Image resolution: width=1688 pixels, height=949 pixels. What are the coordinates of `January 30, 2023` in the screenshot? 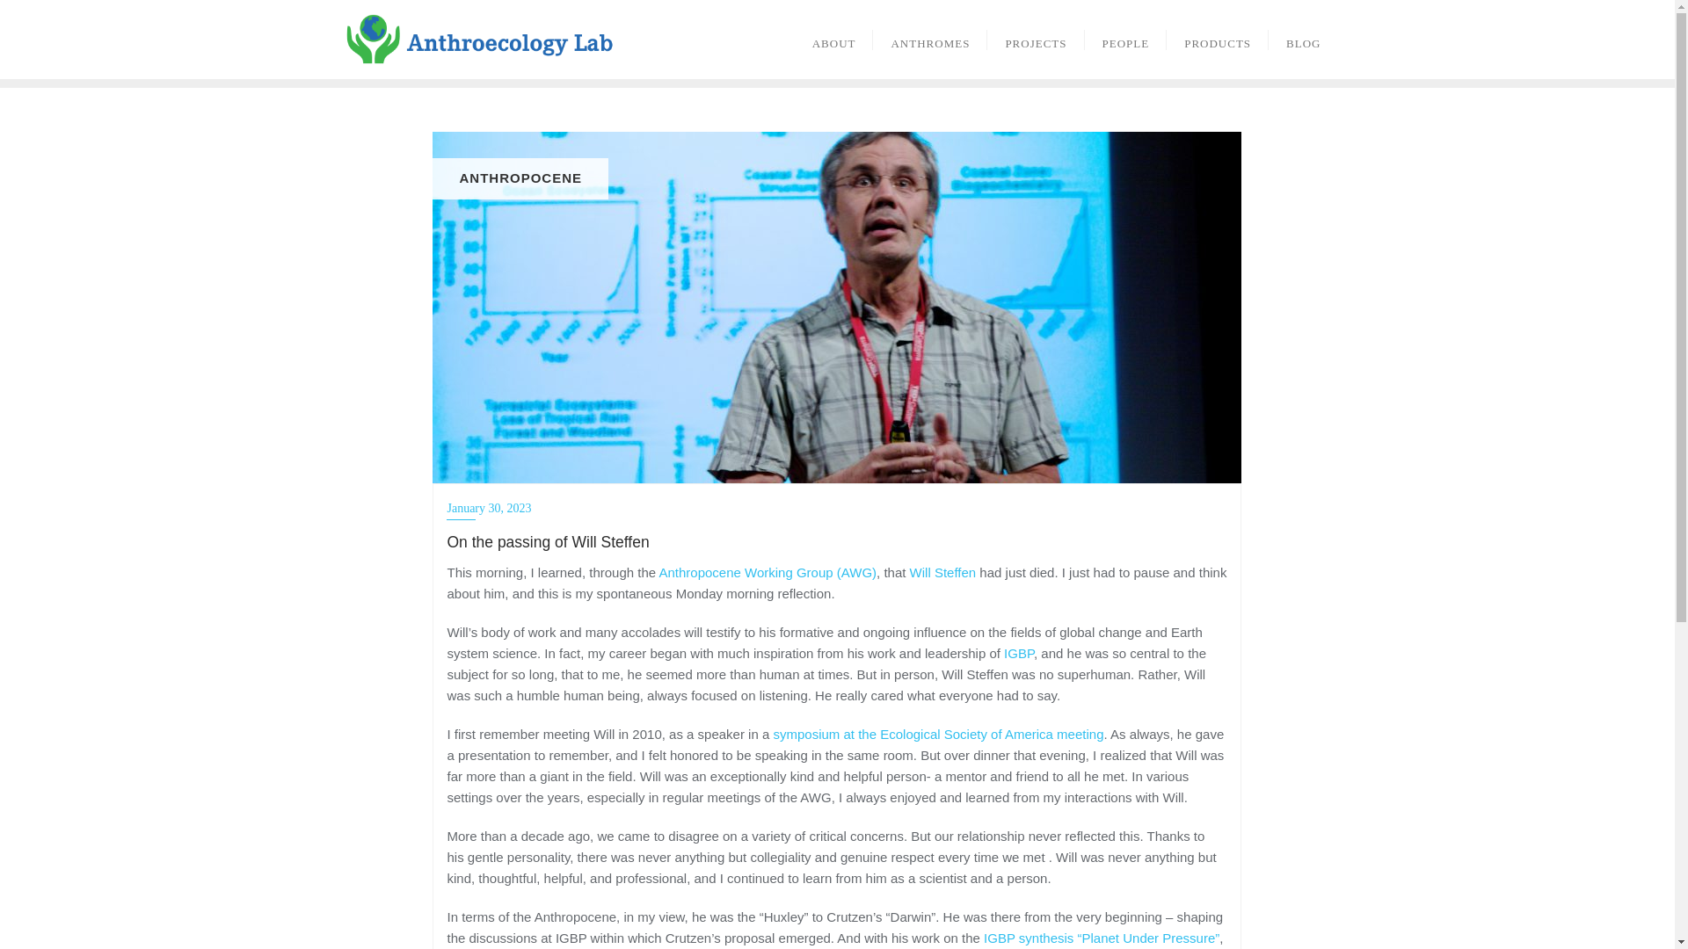 It's located at (837, 508).